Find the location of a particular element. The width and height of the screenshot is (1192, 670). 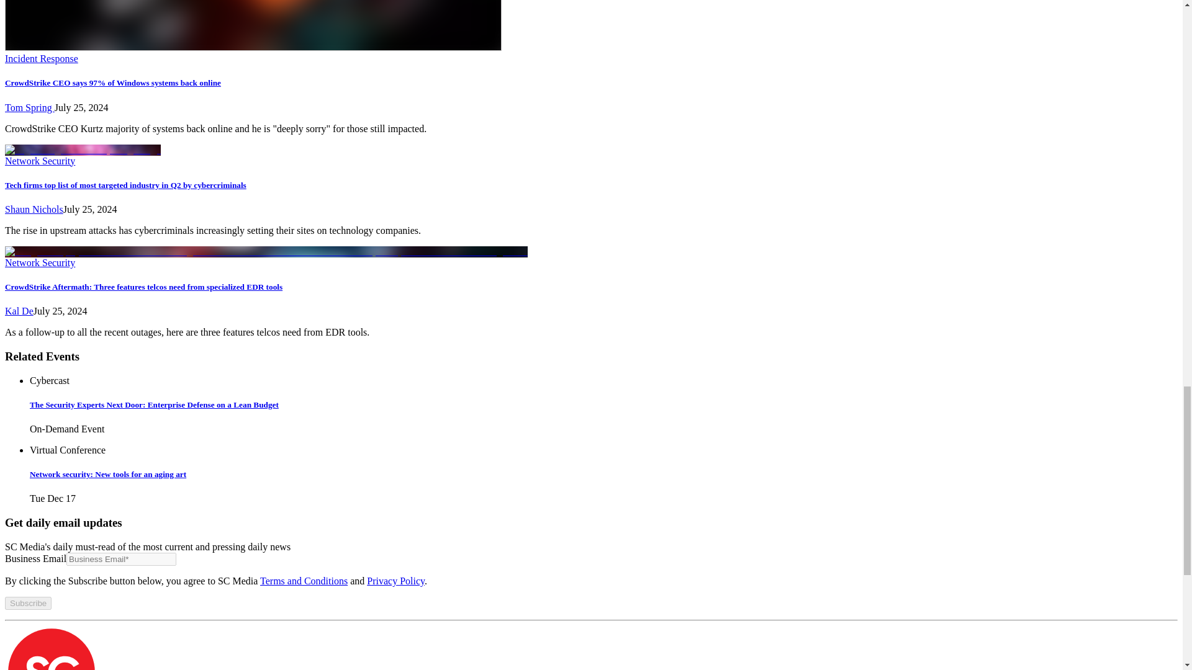

Shaun Nichols is located at coordinates (34, 209).